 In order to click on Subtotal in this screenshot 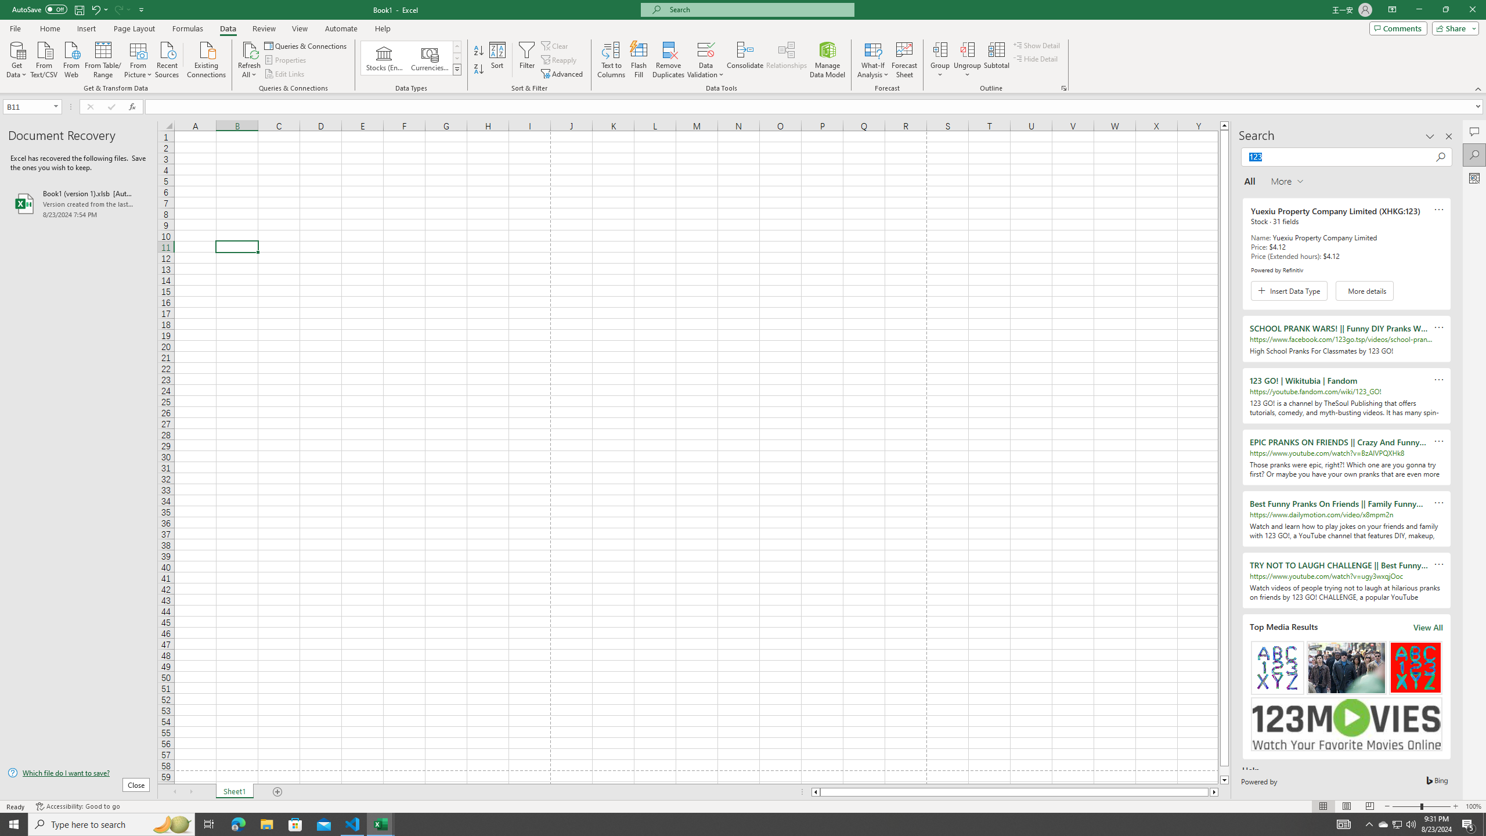, I will do `click(996, 60)`.